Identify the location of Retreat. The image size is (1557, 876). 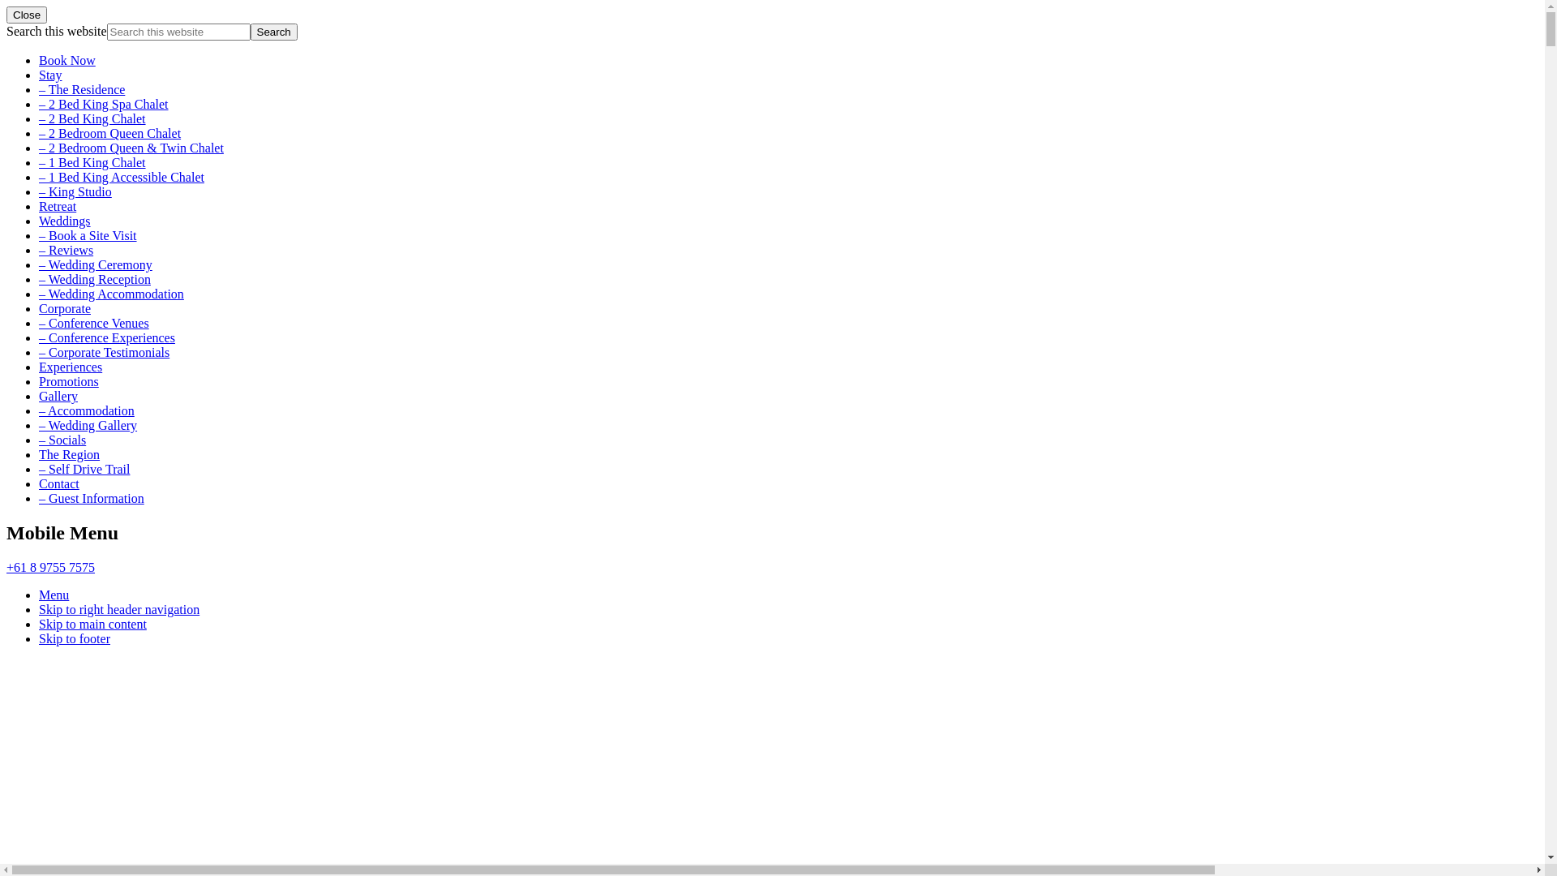
(58, 206).